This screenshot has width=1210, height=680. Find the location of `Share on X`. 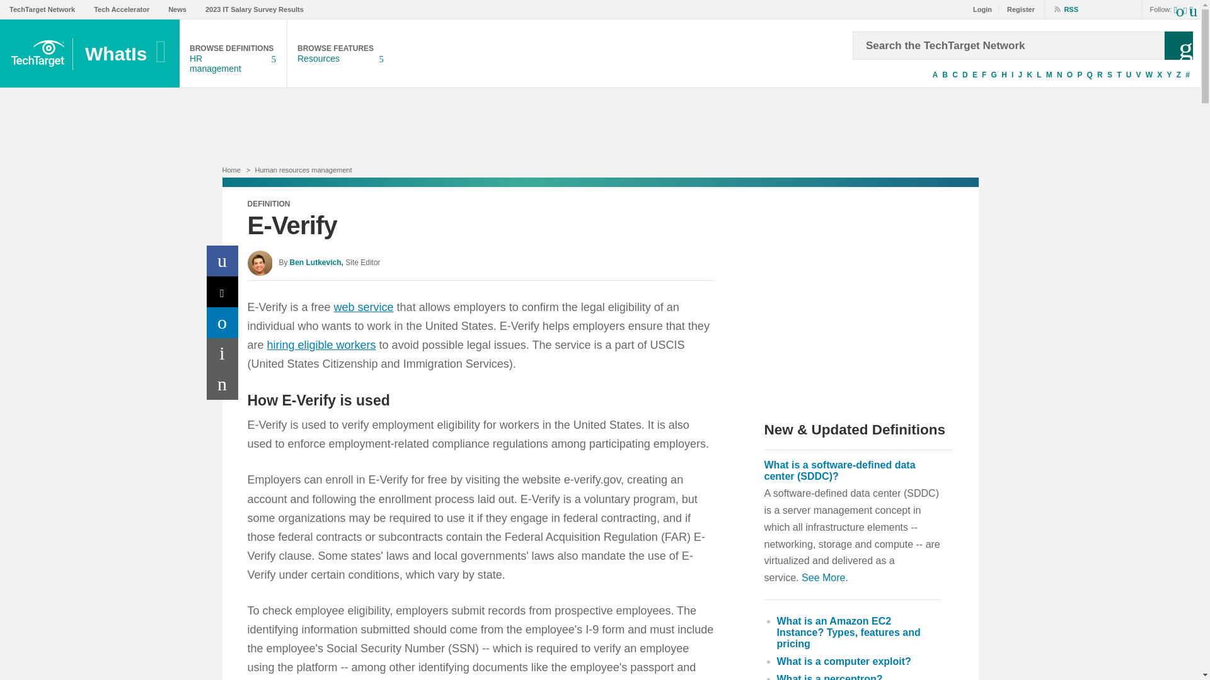

Share on X is located at coordinates (233, 54).